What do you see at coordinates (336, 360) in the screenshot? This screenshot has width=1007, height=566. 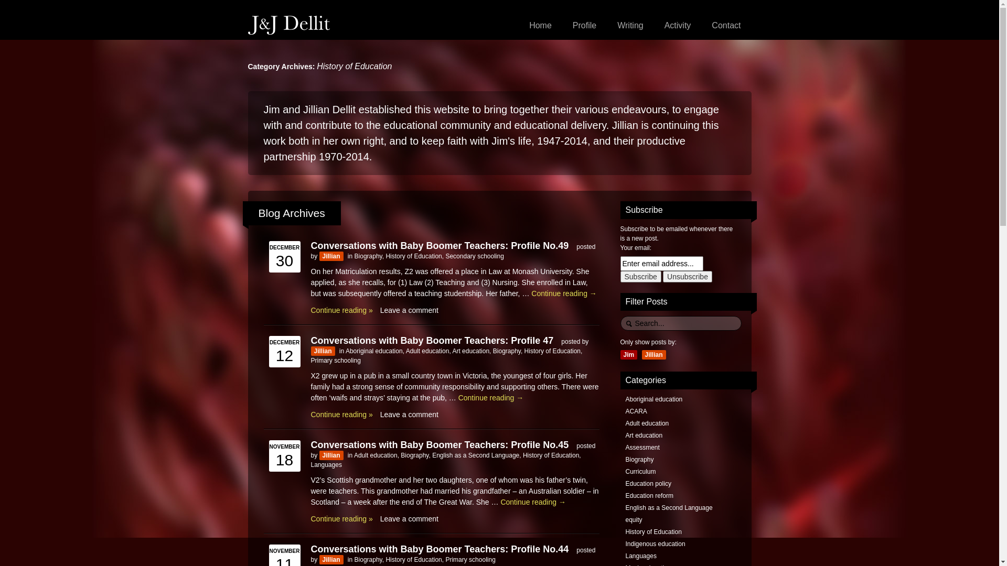 I see `Primary schooling` at bounding box center [336, 360].